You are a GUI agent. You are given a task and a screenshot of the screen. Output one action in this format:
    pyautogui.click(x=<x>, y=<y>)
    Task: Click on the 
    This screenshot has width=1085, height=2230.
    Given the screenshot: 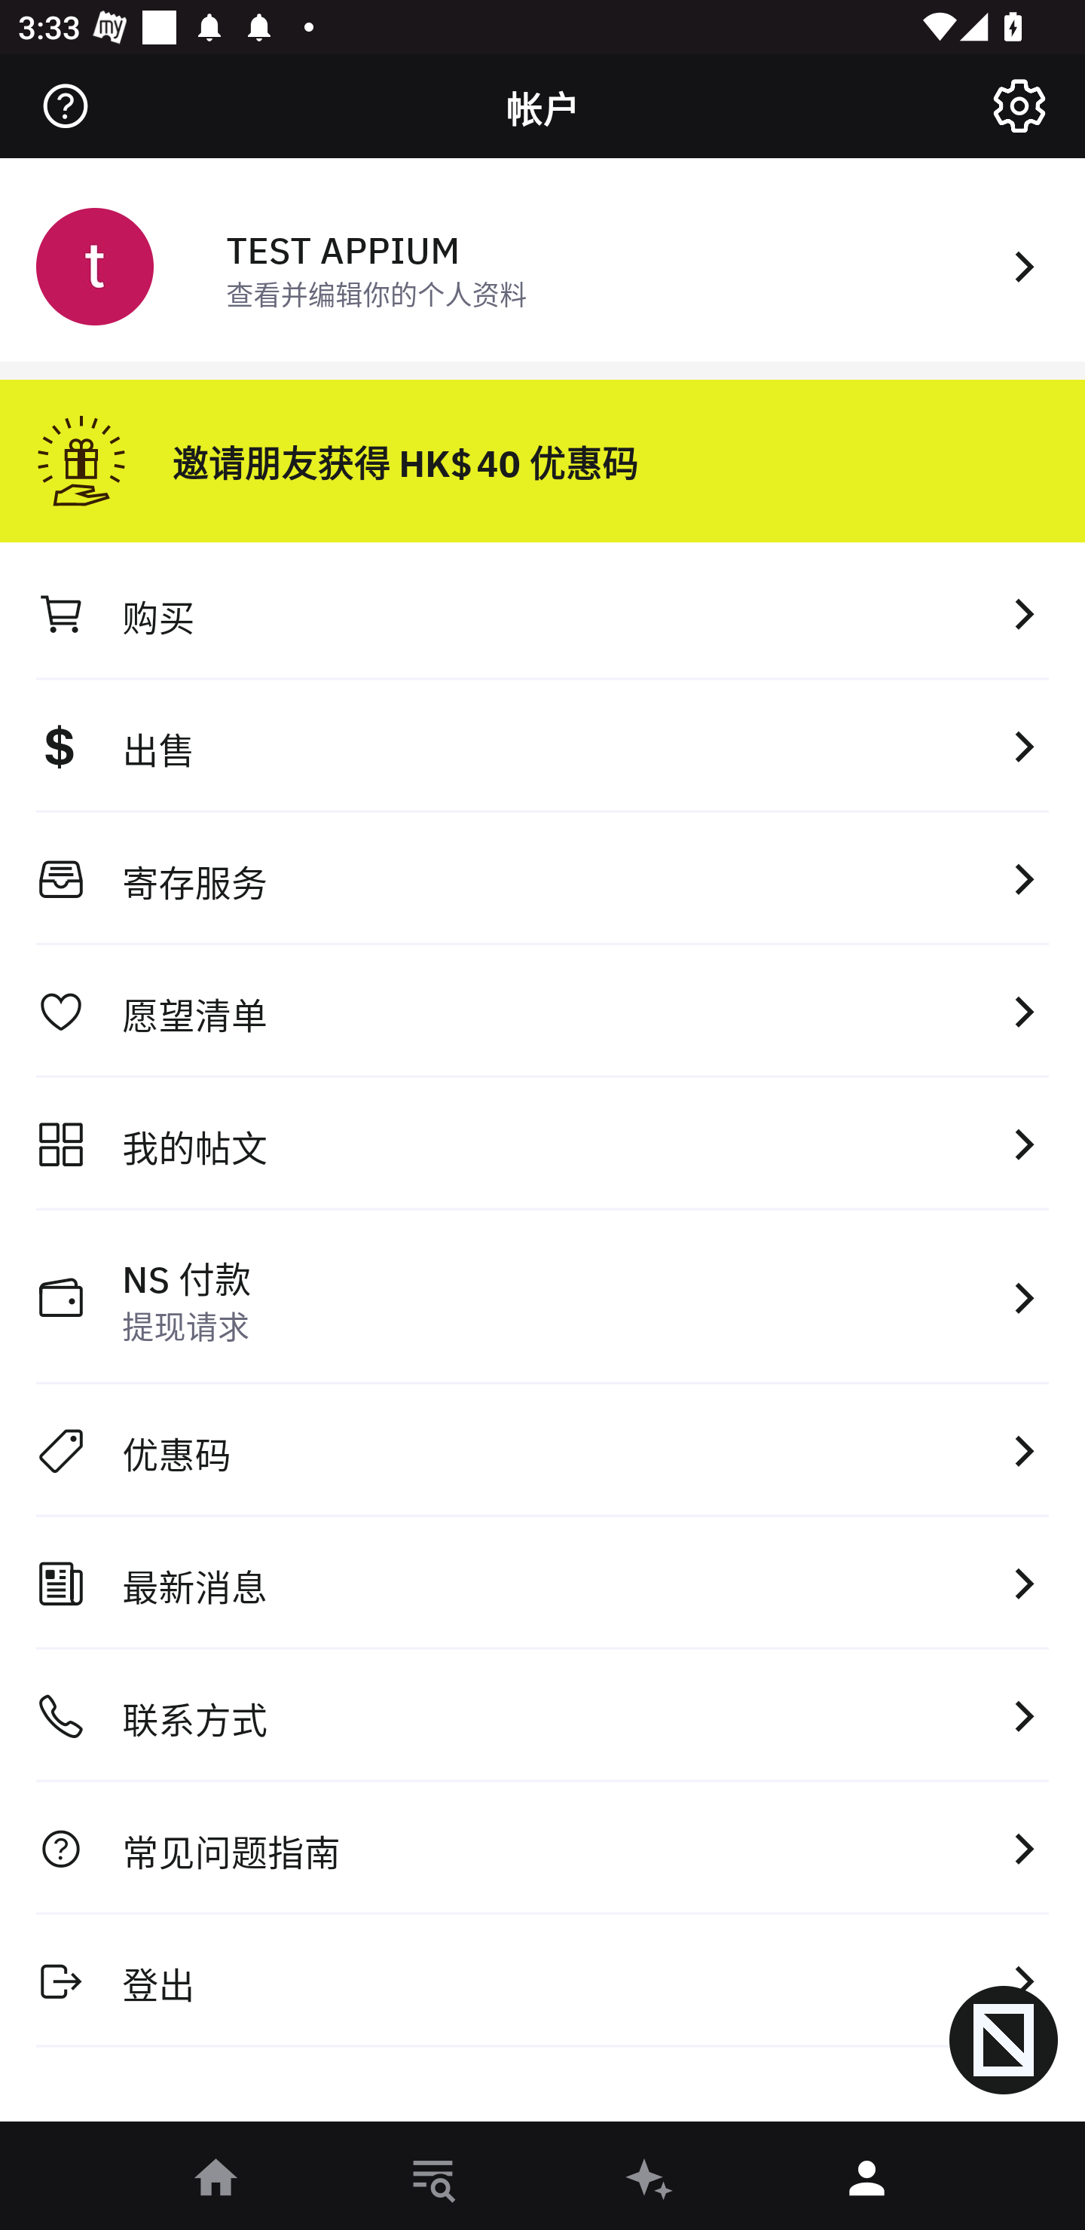 What is the action you would take?
    pyautogui.click(x=1019, y=105)
    